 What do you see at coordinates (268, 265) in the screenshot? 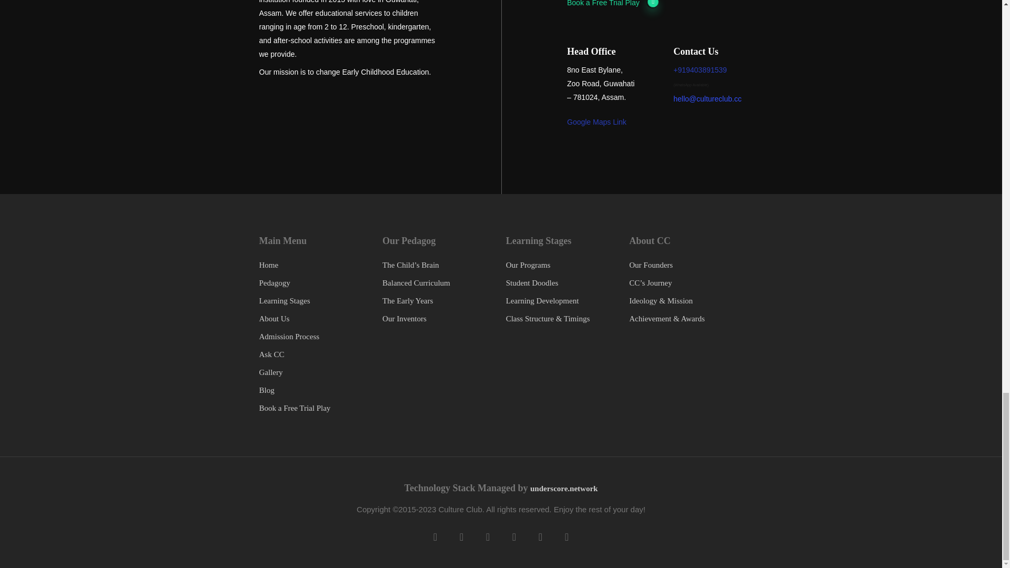
I see `Home` at bounding box center [268, 265].